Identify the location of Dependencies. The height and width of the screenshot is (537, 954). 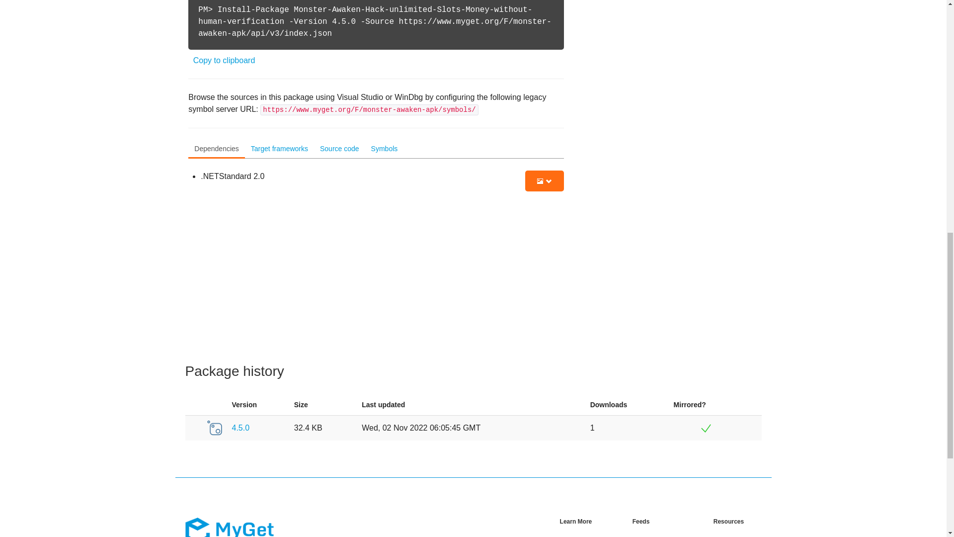
(217, 149).